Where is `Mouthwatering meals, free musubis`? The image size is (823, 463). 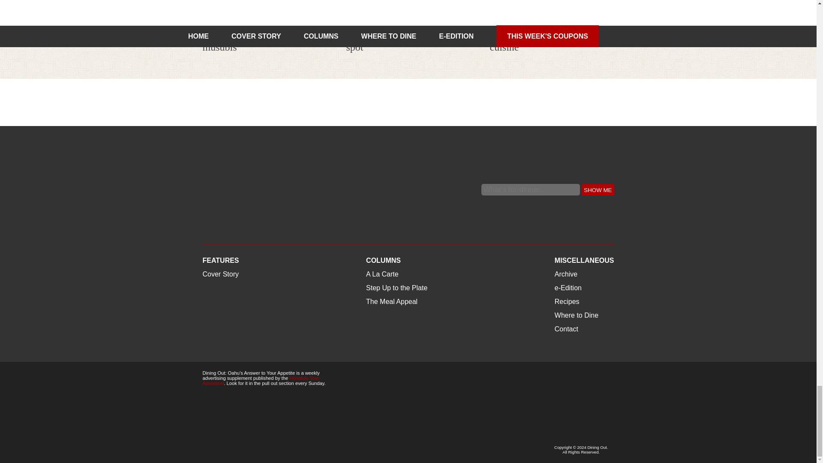
Mouthwatering meals, free musubis is located at coordinates (258, 41).